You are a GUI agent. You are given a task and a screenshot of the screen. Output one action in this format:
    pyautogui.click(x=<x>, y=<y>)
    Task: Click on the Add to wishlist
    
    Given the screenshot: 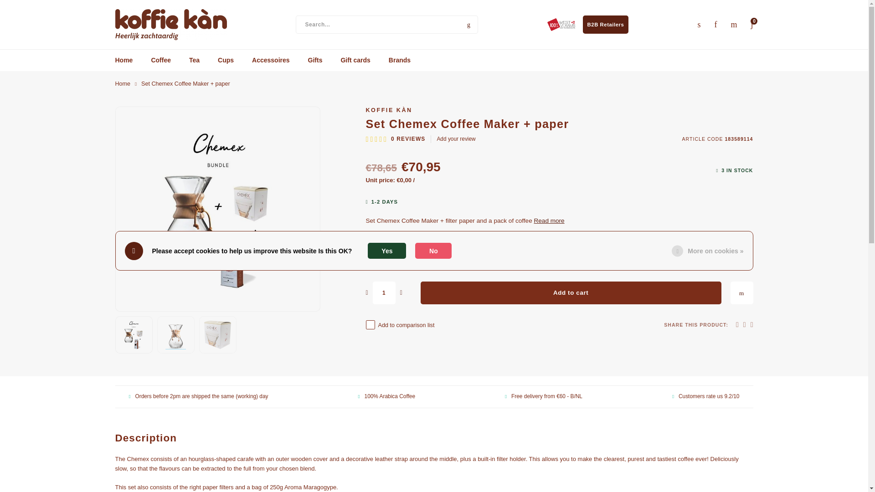 What is the action you would take?
    pyautogui.click(x=741, y=292)
    